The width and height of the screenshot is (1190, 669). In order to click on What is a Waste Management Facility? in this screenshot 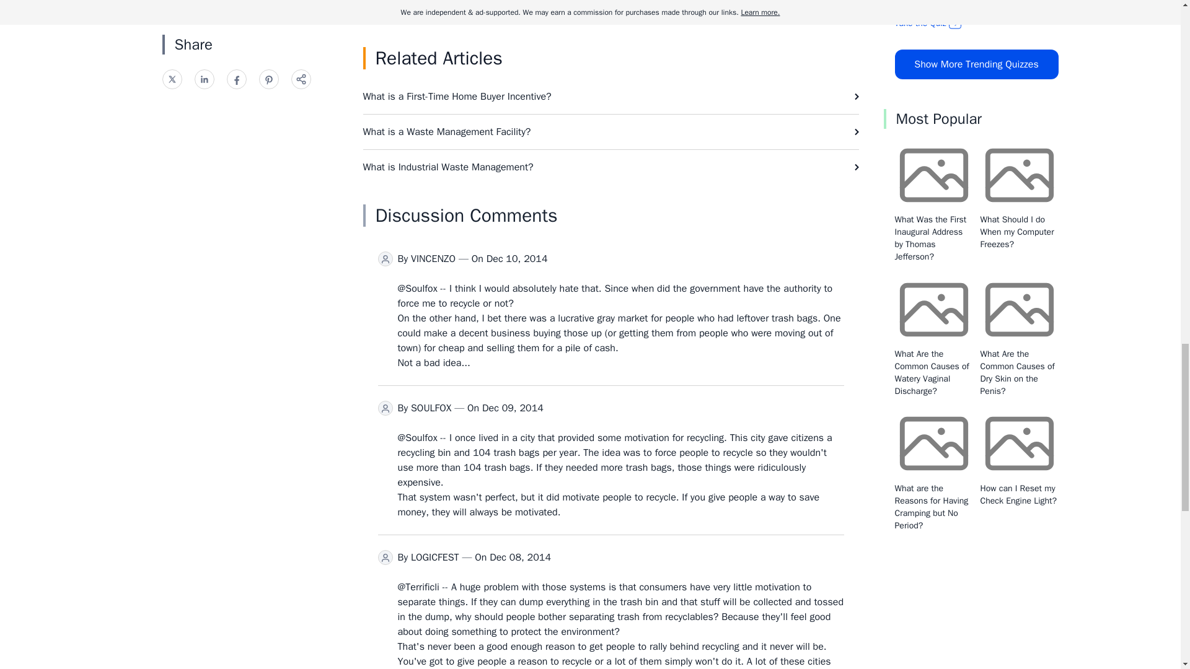, I will do `click(611, 131)`.